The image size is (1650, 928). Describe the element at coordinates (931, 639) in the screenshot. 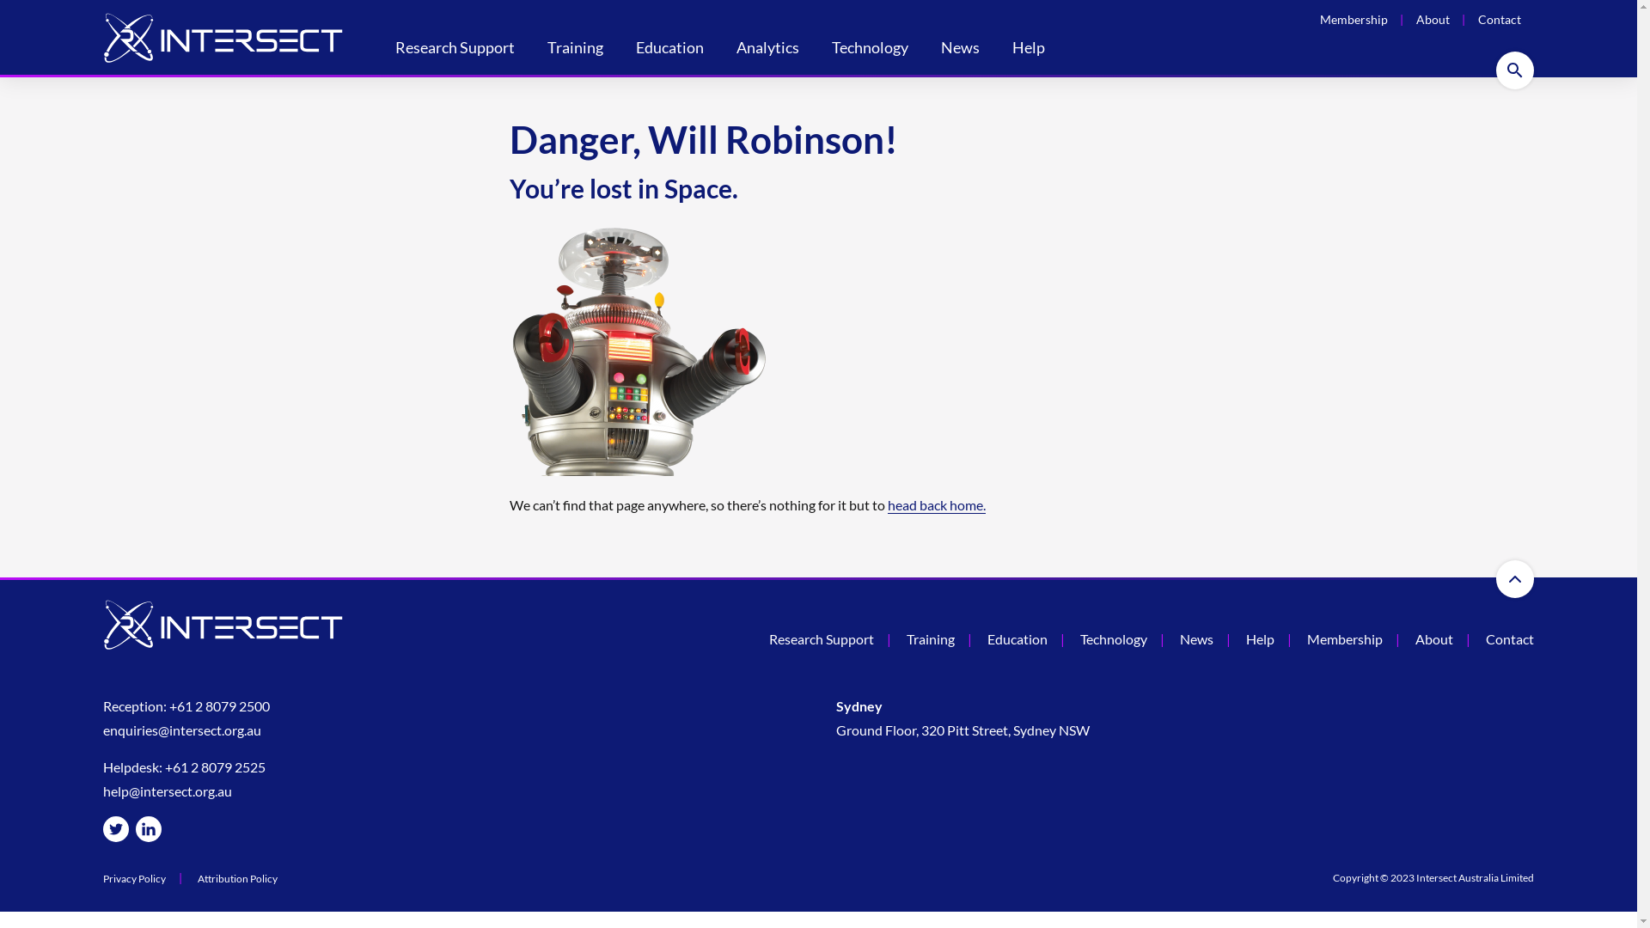

I see `Training` at that location.